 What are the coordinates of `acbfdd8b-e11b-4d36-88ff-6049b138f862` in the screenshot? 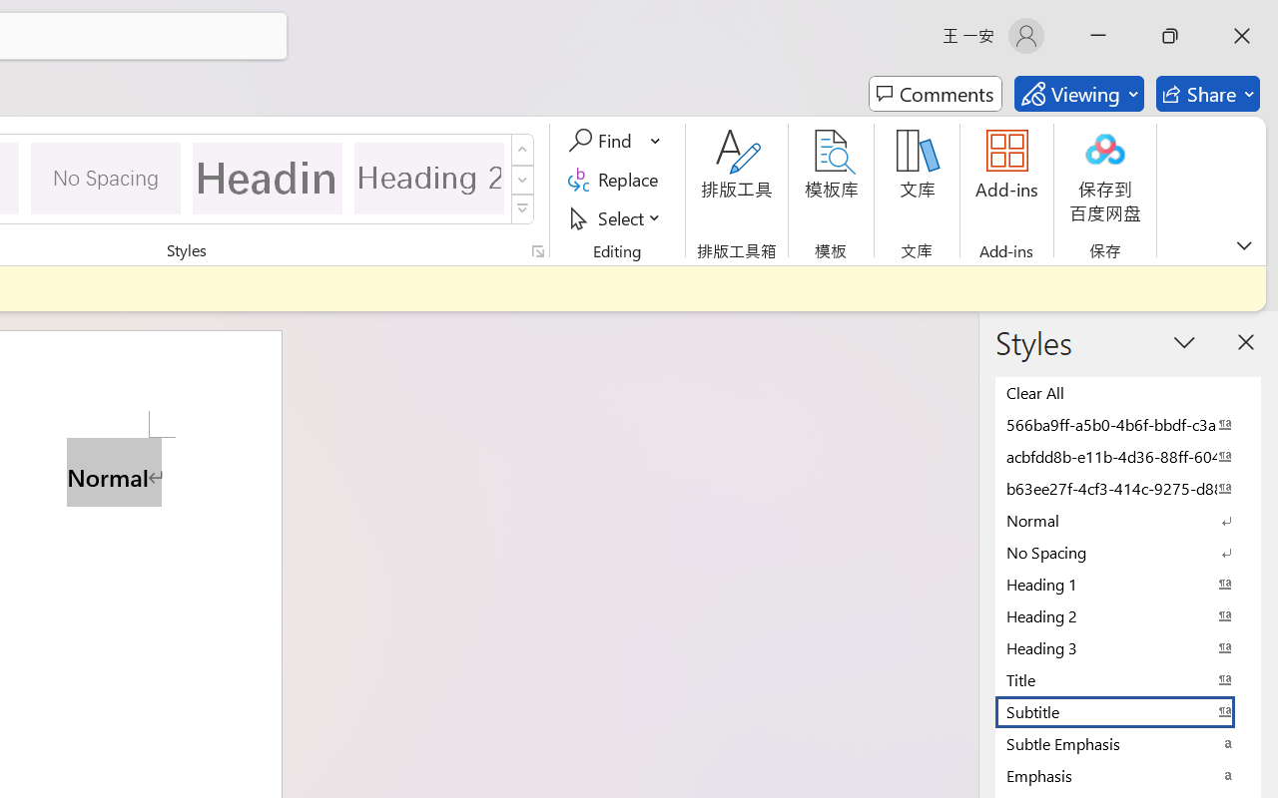 It's located at (1128, 456).